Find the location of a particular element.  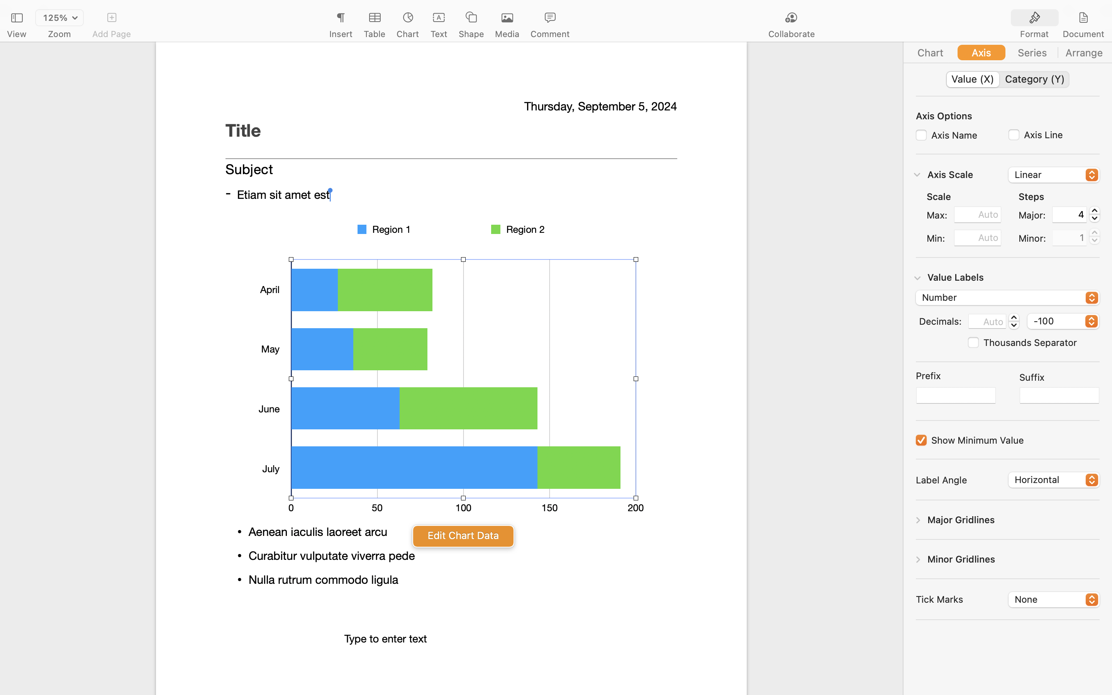

Major: is located at coordinates (1032, 215).